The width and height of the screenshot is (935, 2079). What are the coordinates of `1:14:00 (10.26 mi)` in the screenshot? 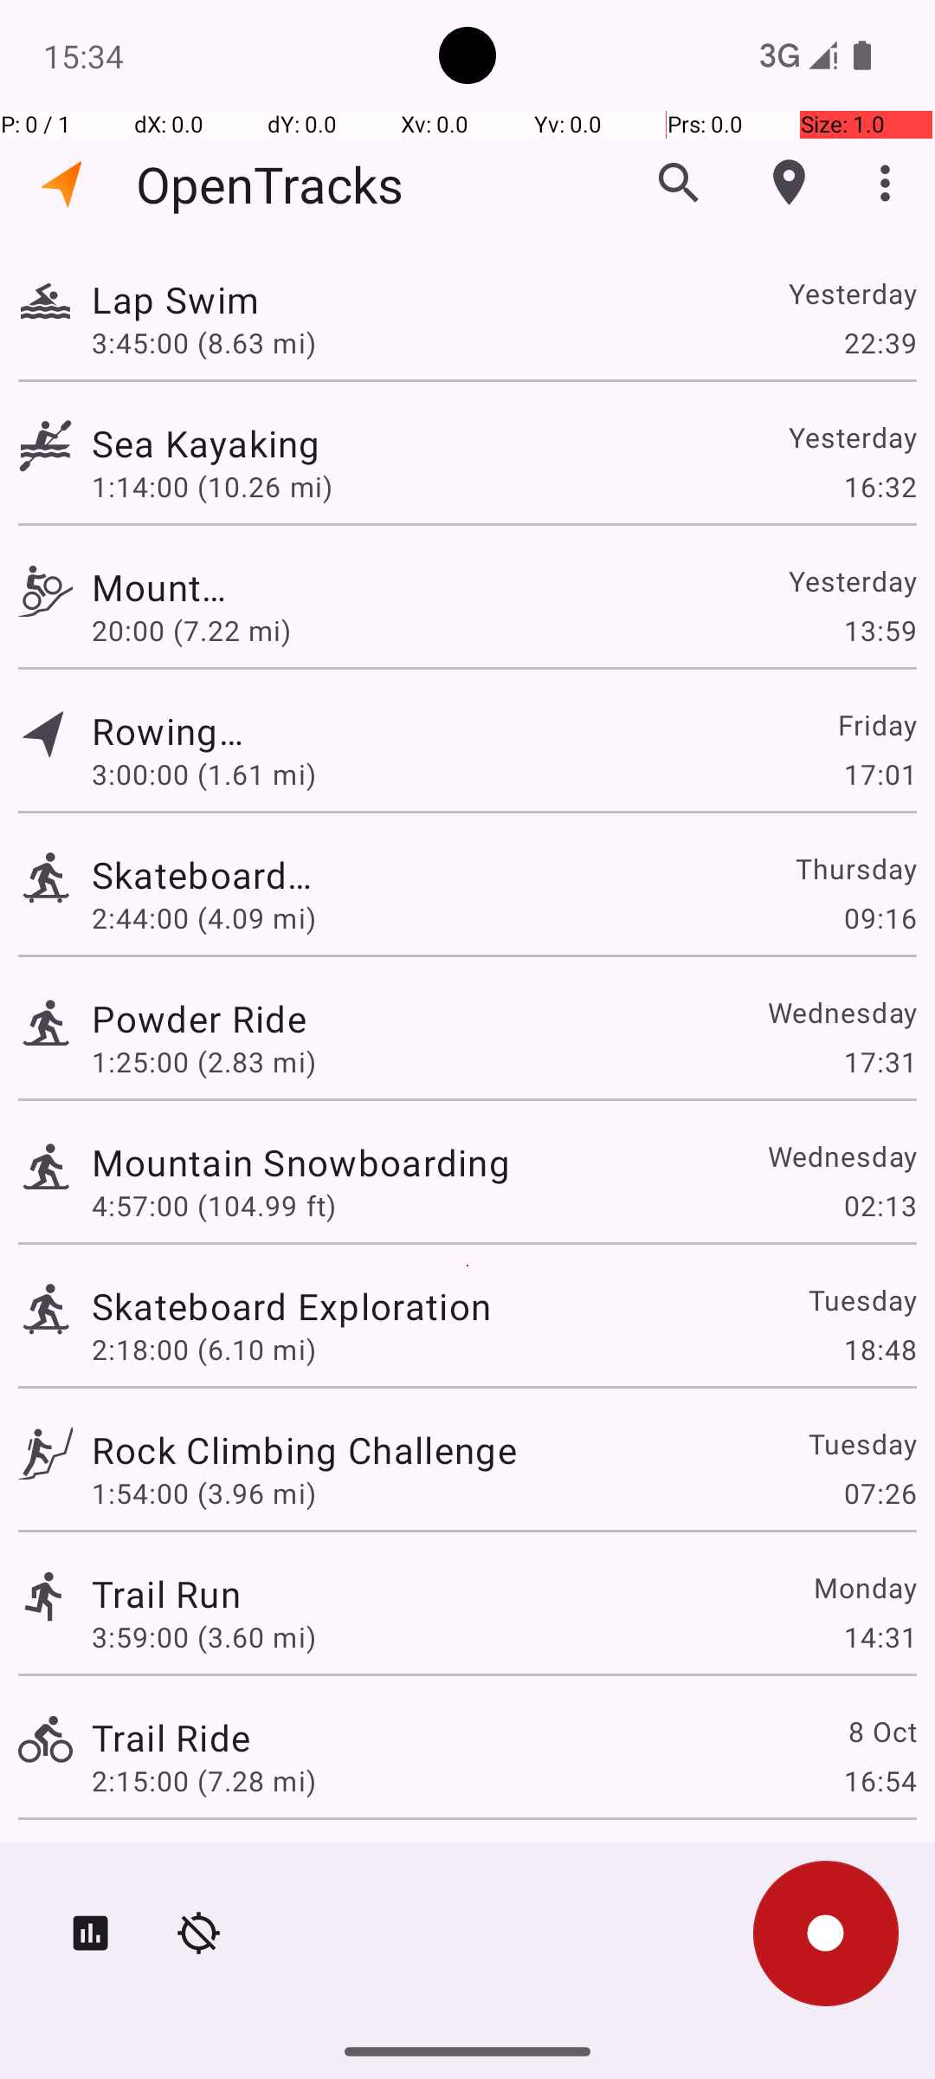 It's located at (211, 487).